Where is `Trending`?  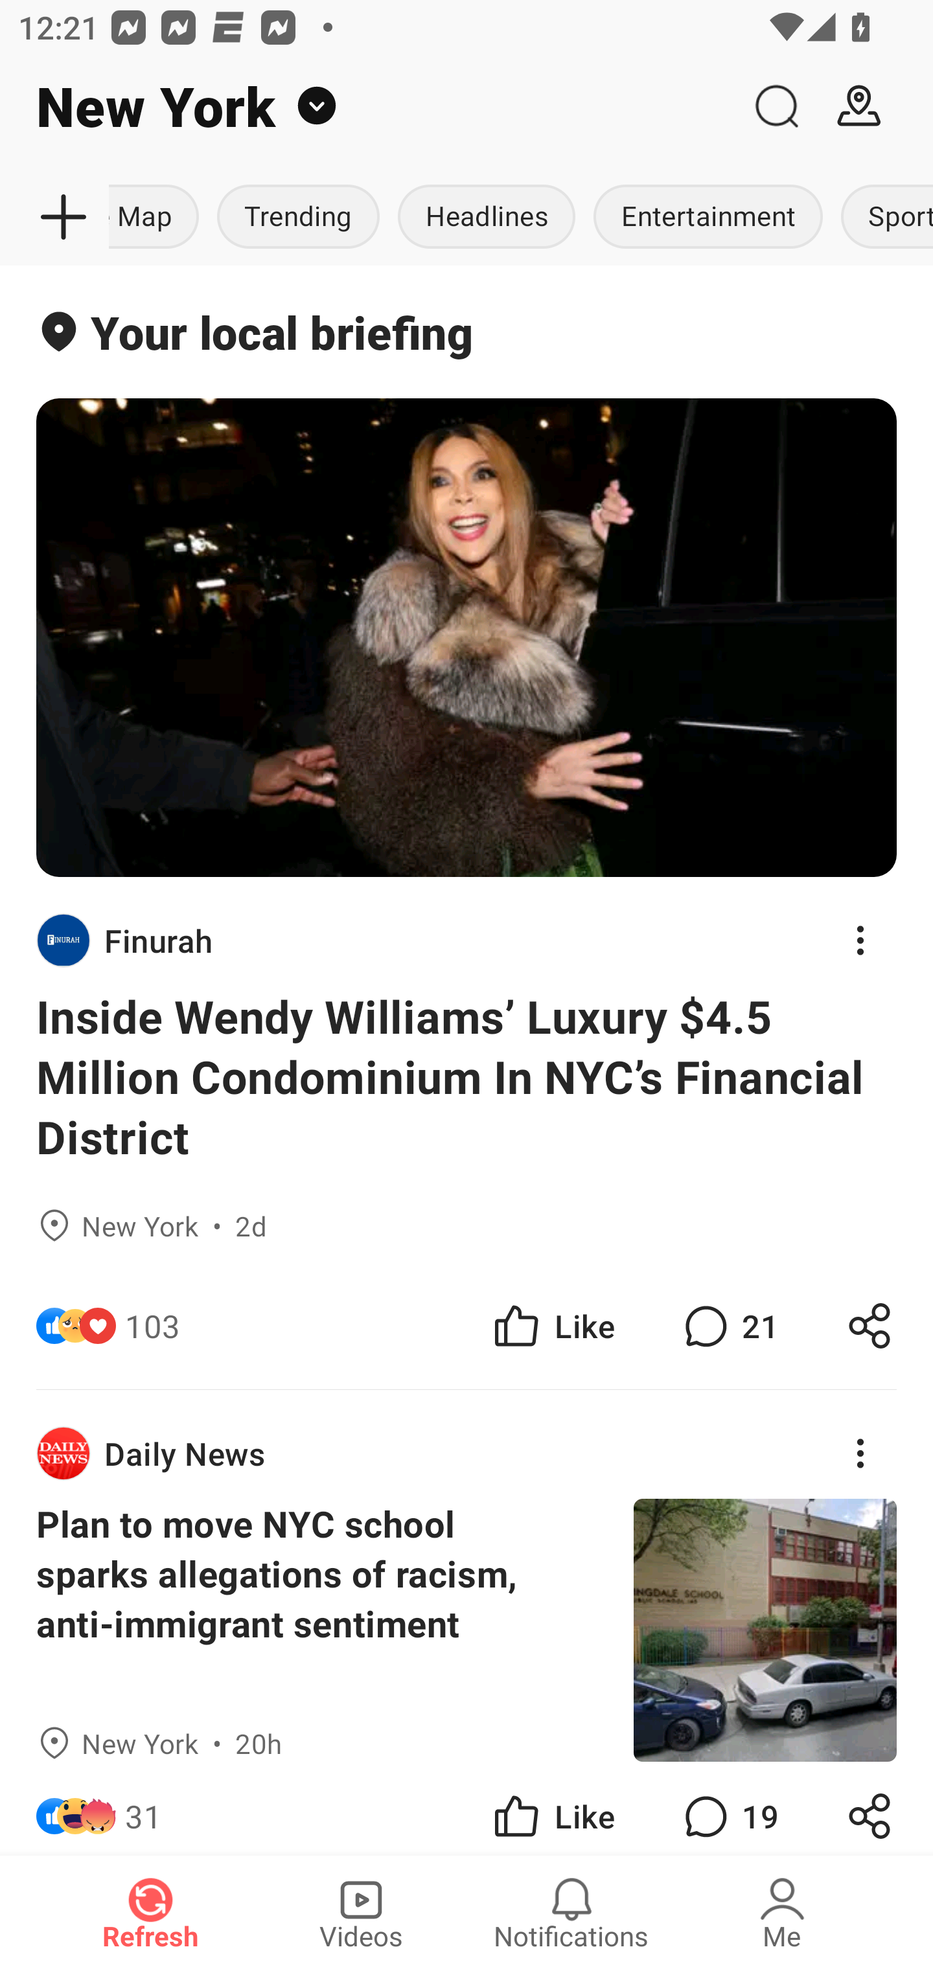 Trending is located at coordinates (298, 218).